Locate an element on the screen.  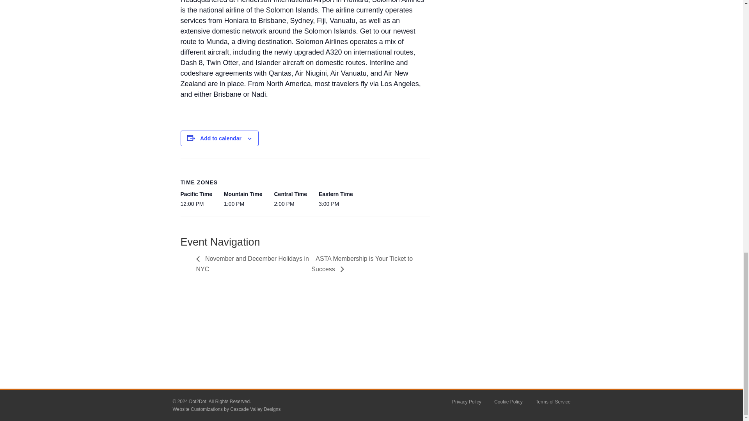
Cascade Valley Designs is located at coordinates (255, 409).